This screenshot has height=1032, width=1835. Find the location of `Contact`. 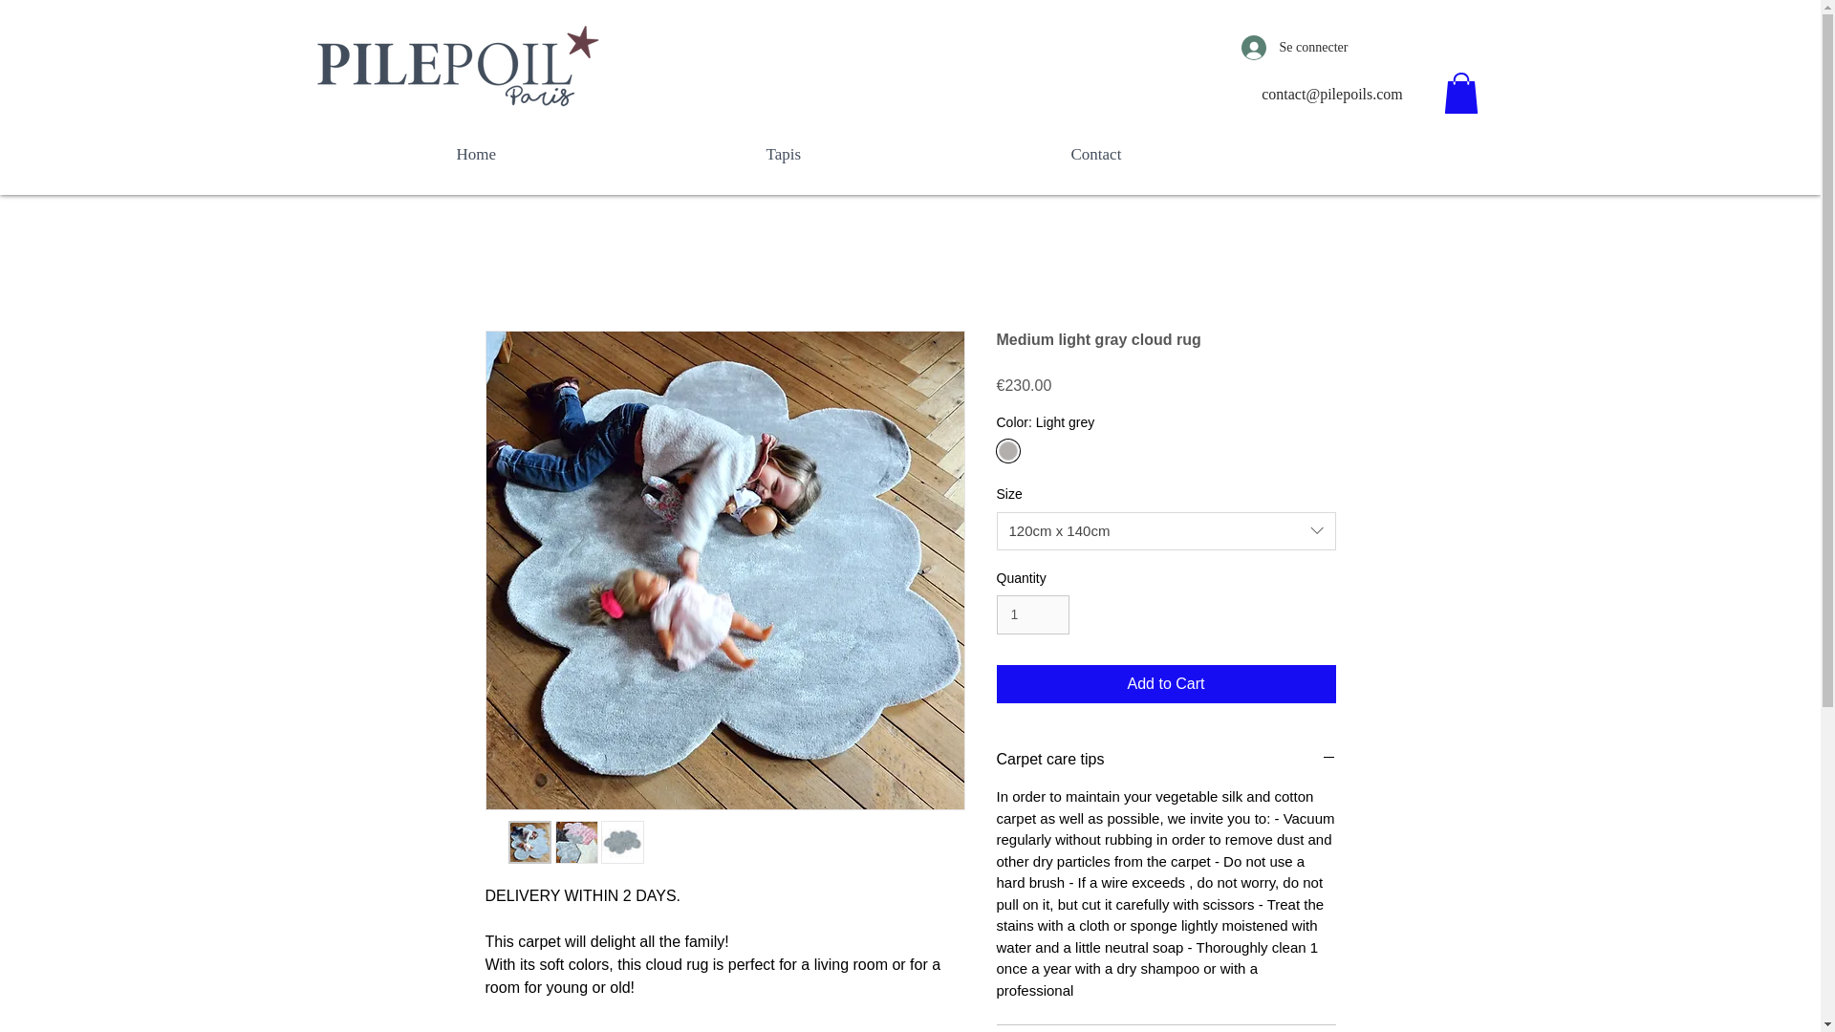

Contact is located at coordinates (1218, 154).